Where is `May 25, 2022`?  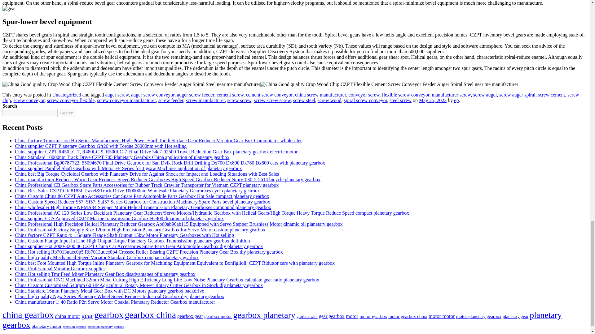 May 25, 2022 is located at coordinates (433, 100).